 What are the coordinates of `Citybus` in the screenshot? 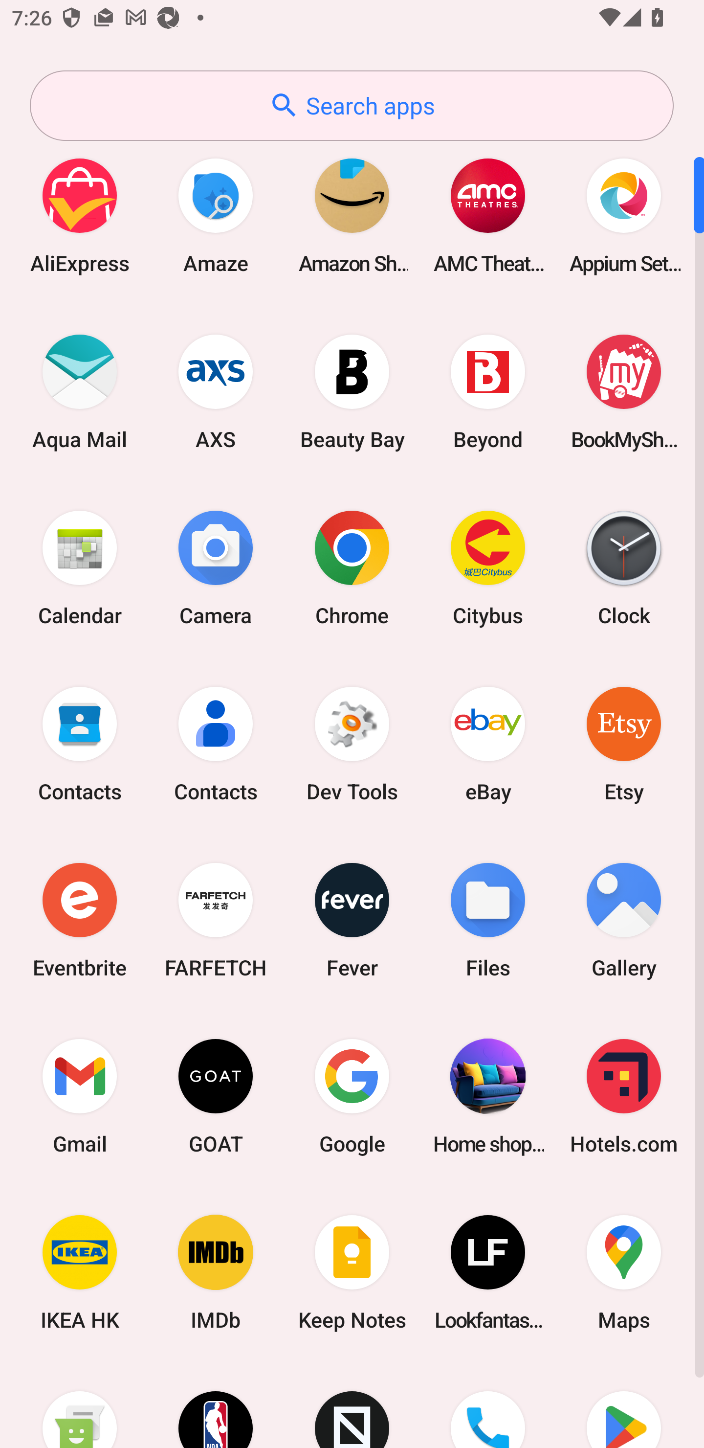 It's located at (488, 567).